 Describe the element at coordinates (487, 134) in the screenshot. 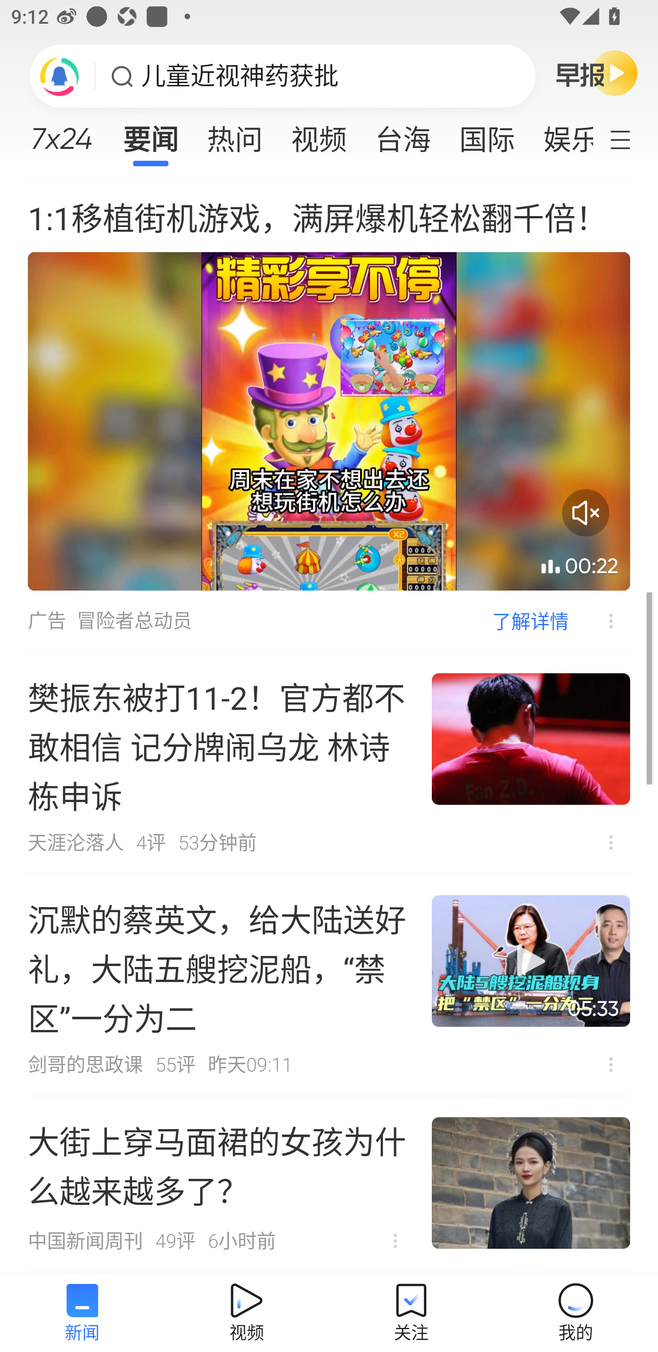

I see `国际` at that location.